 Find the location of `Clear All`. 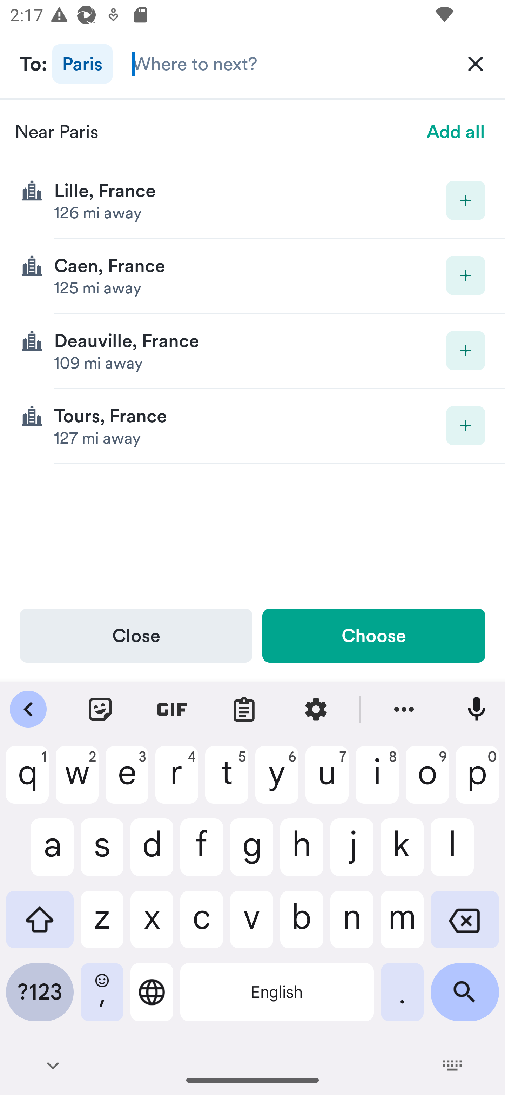

Clear All is located at coordinates (476, 63).